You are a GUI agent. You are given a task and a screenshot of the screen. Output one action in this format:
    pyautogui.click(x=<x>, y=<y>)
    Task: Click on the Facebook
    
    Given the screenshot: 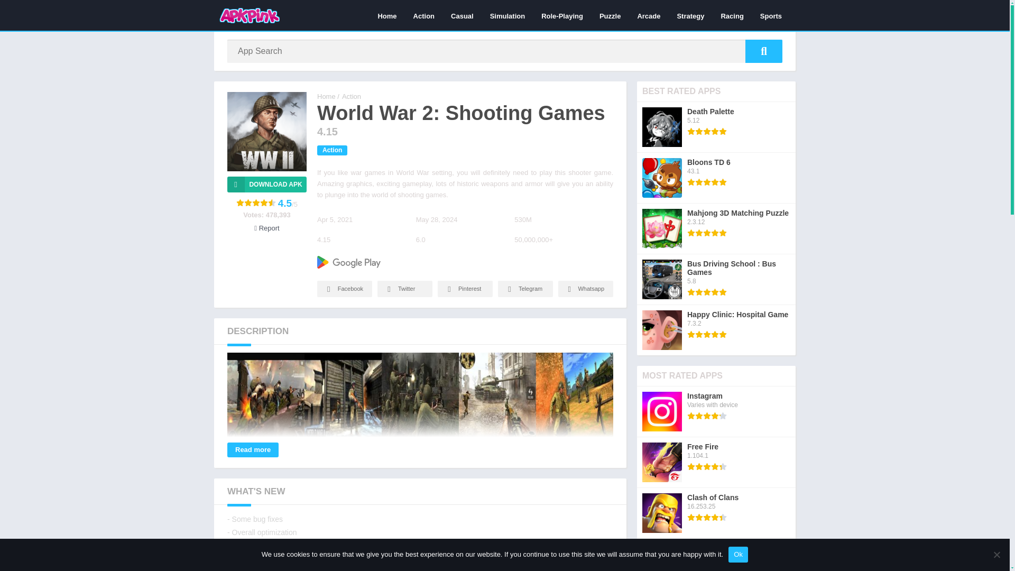 What is the action you would take?
    pyautogui.click(x=345, y=289)
    